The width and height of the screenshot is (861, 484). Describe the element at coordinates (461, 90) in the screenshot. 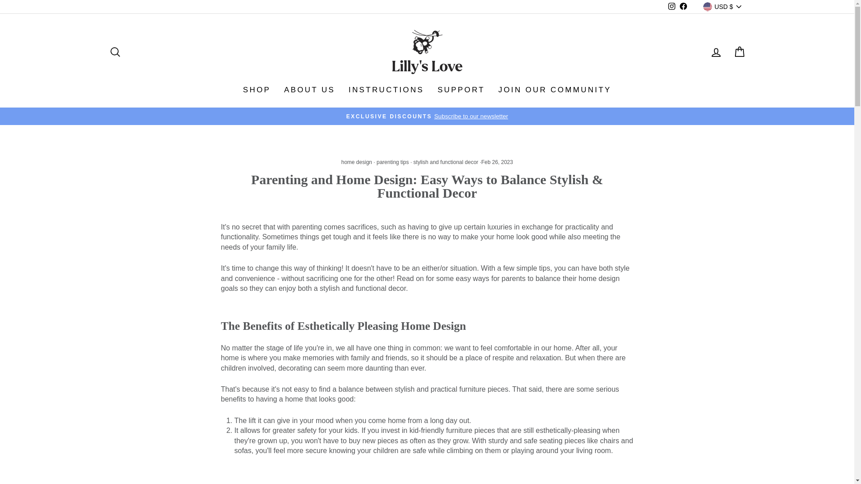

I see `SUPPORT` at that location.